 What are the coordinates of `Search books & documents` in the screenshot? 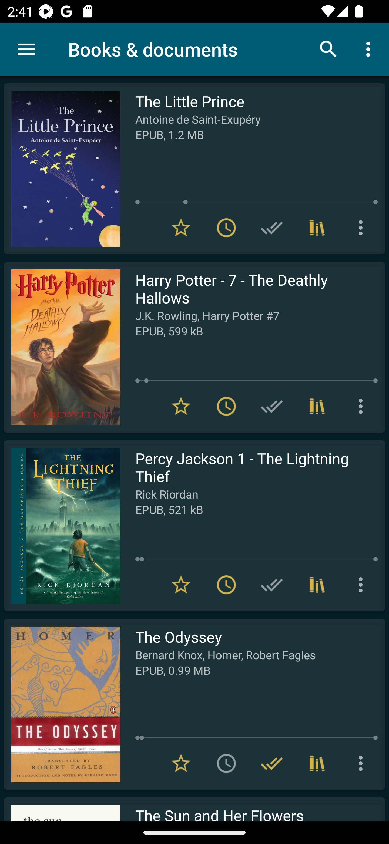 It's located at (328, 49).